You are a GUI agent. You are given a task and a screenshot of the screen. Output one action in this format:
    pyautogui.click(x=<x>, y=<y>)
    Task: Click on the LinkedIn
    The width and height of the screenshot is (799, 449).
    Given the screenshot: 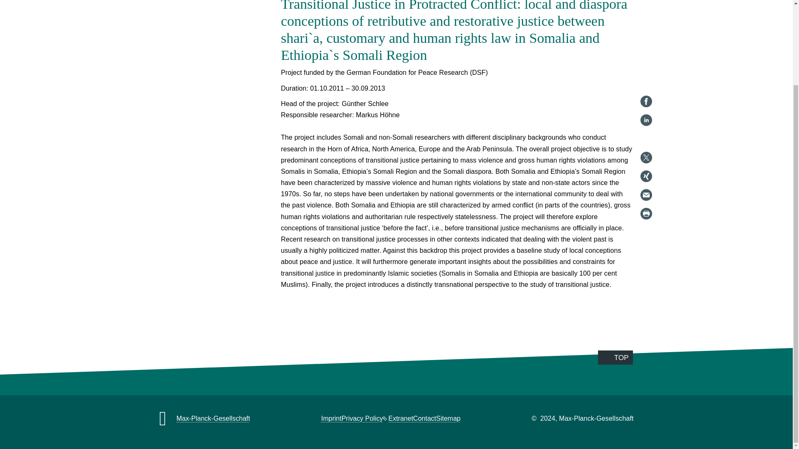 What is the action you would take?
    pyautogui.click(x=646, y=20)
    